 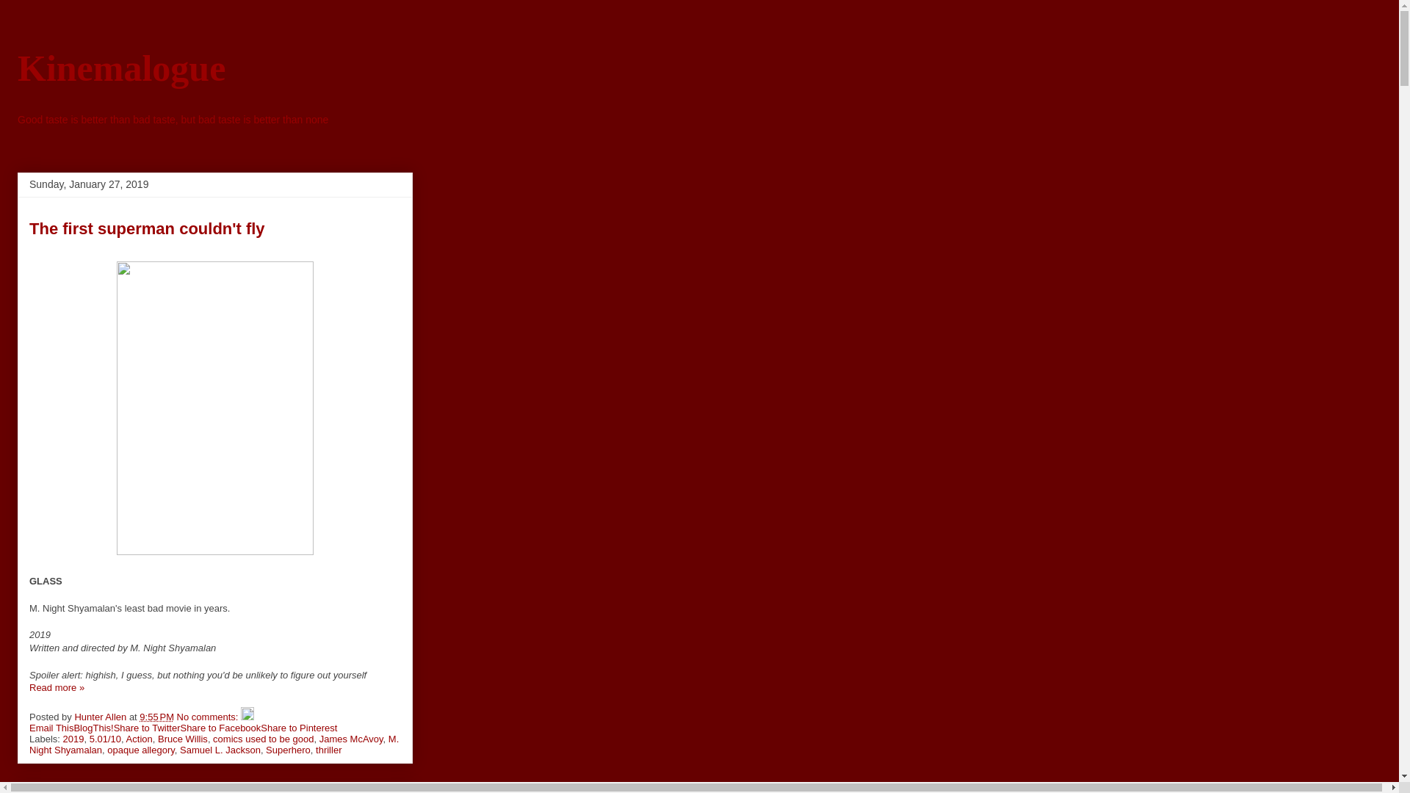 I want to click on The first superman couldn't fly, so click(x=147, y=229).